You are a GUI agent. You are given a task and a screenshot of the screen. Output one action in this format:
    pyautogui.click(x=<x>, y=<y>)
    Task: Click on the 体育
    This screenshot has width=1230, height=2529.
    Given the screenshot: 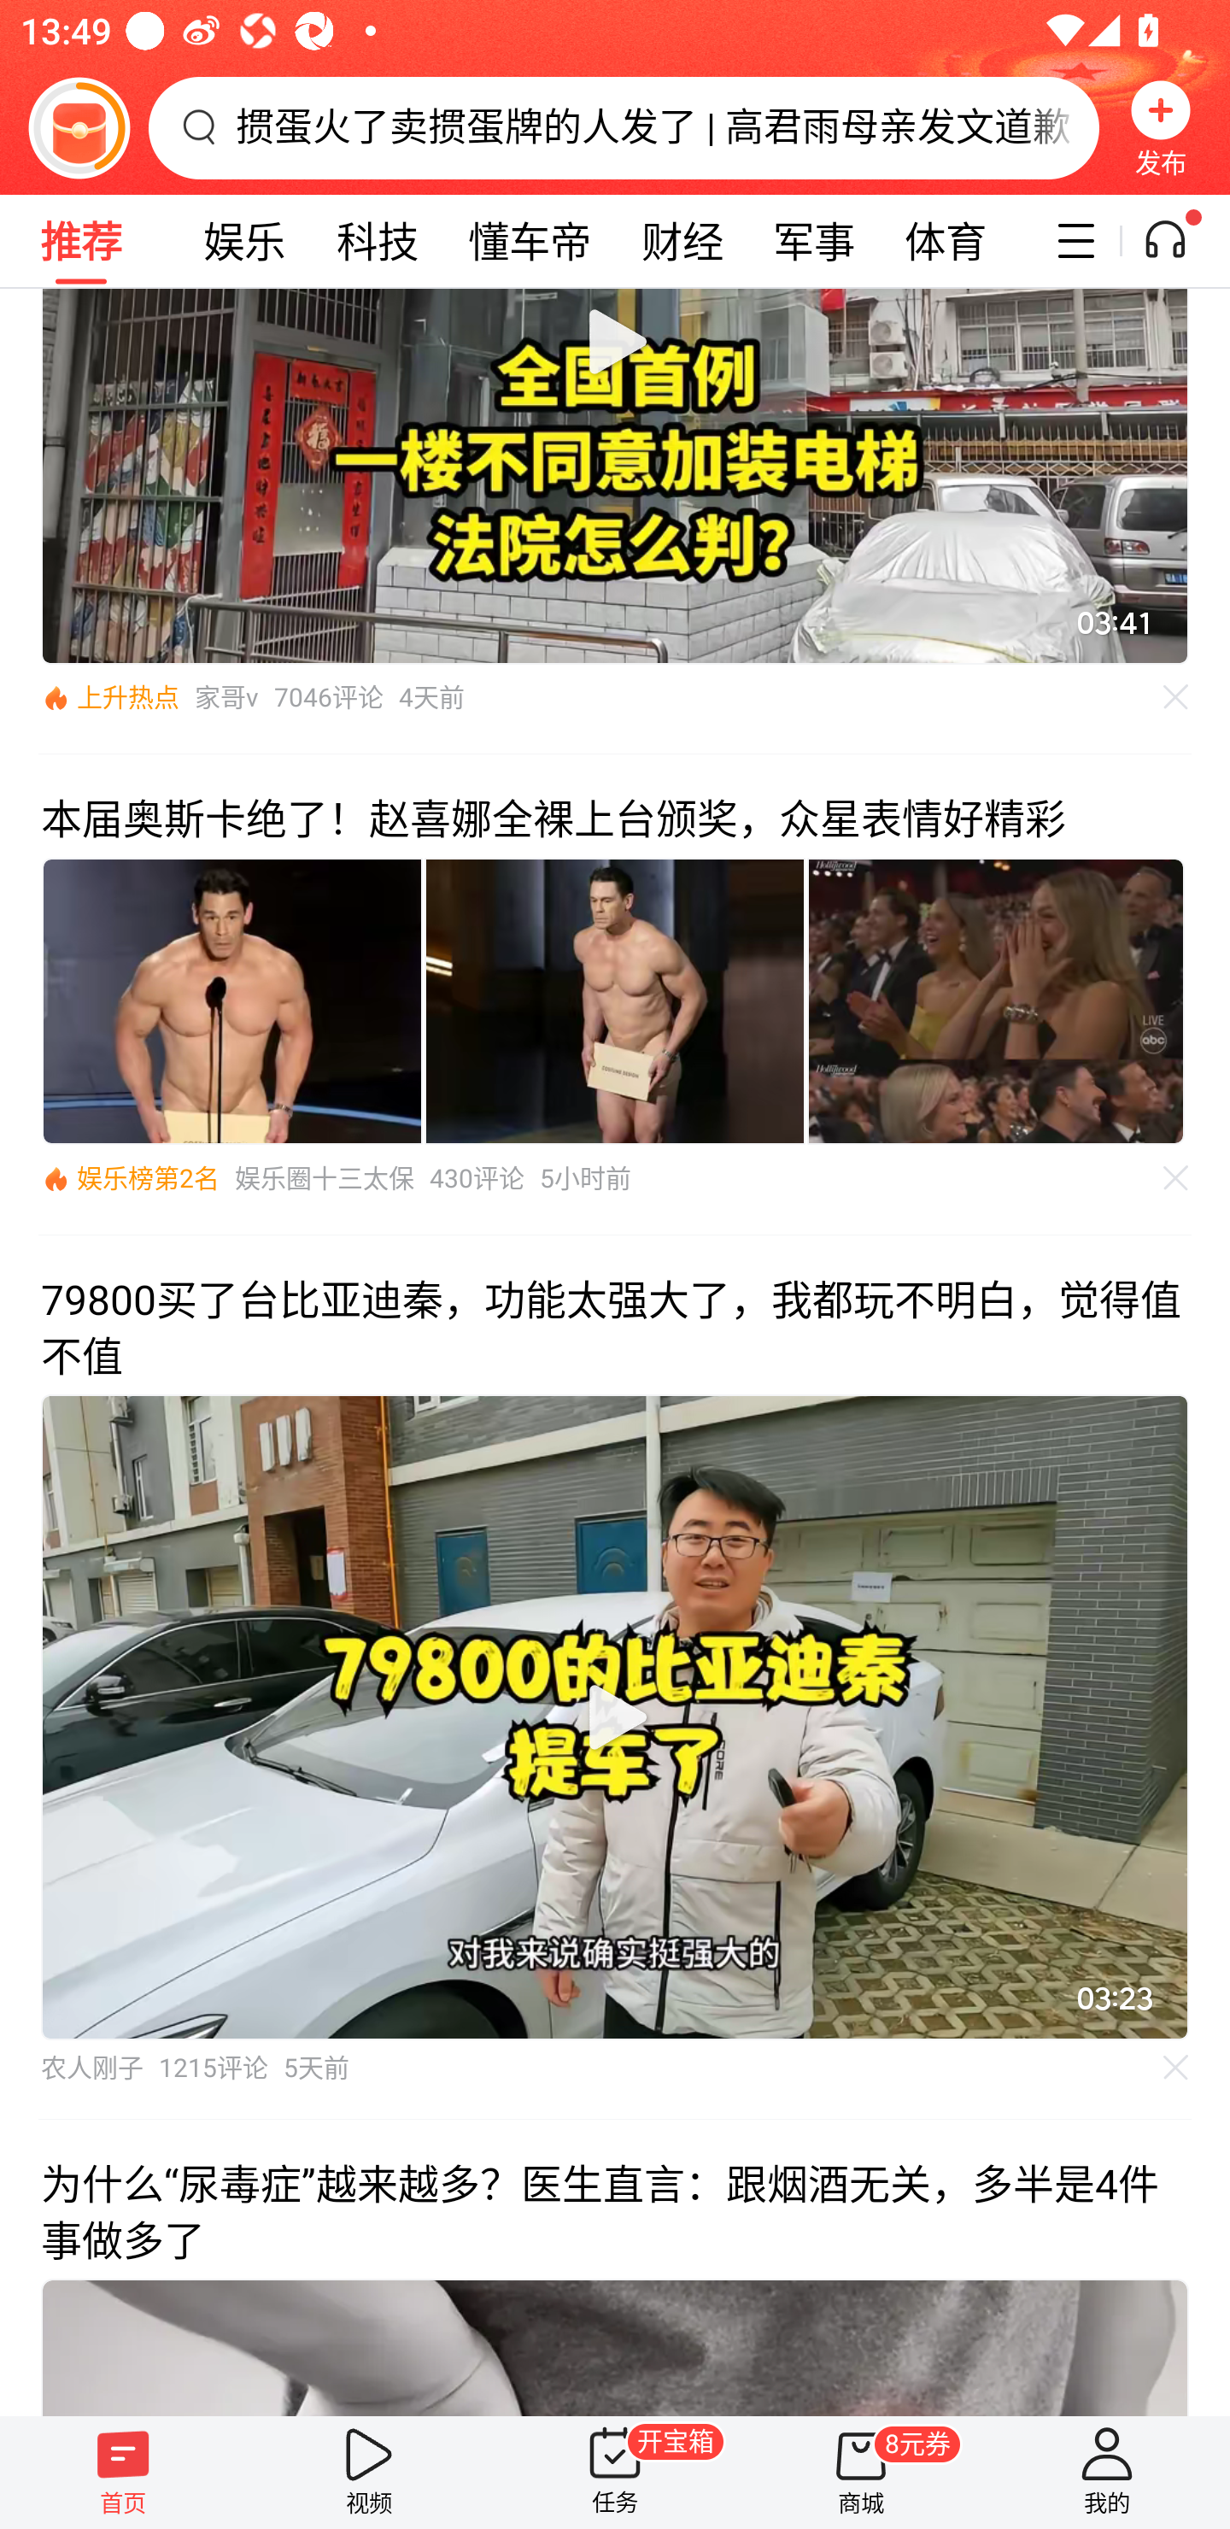 What is the action you would take?
    pyautogui.click(x=945, y=241)
    